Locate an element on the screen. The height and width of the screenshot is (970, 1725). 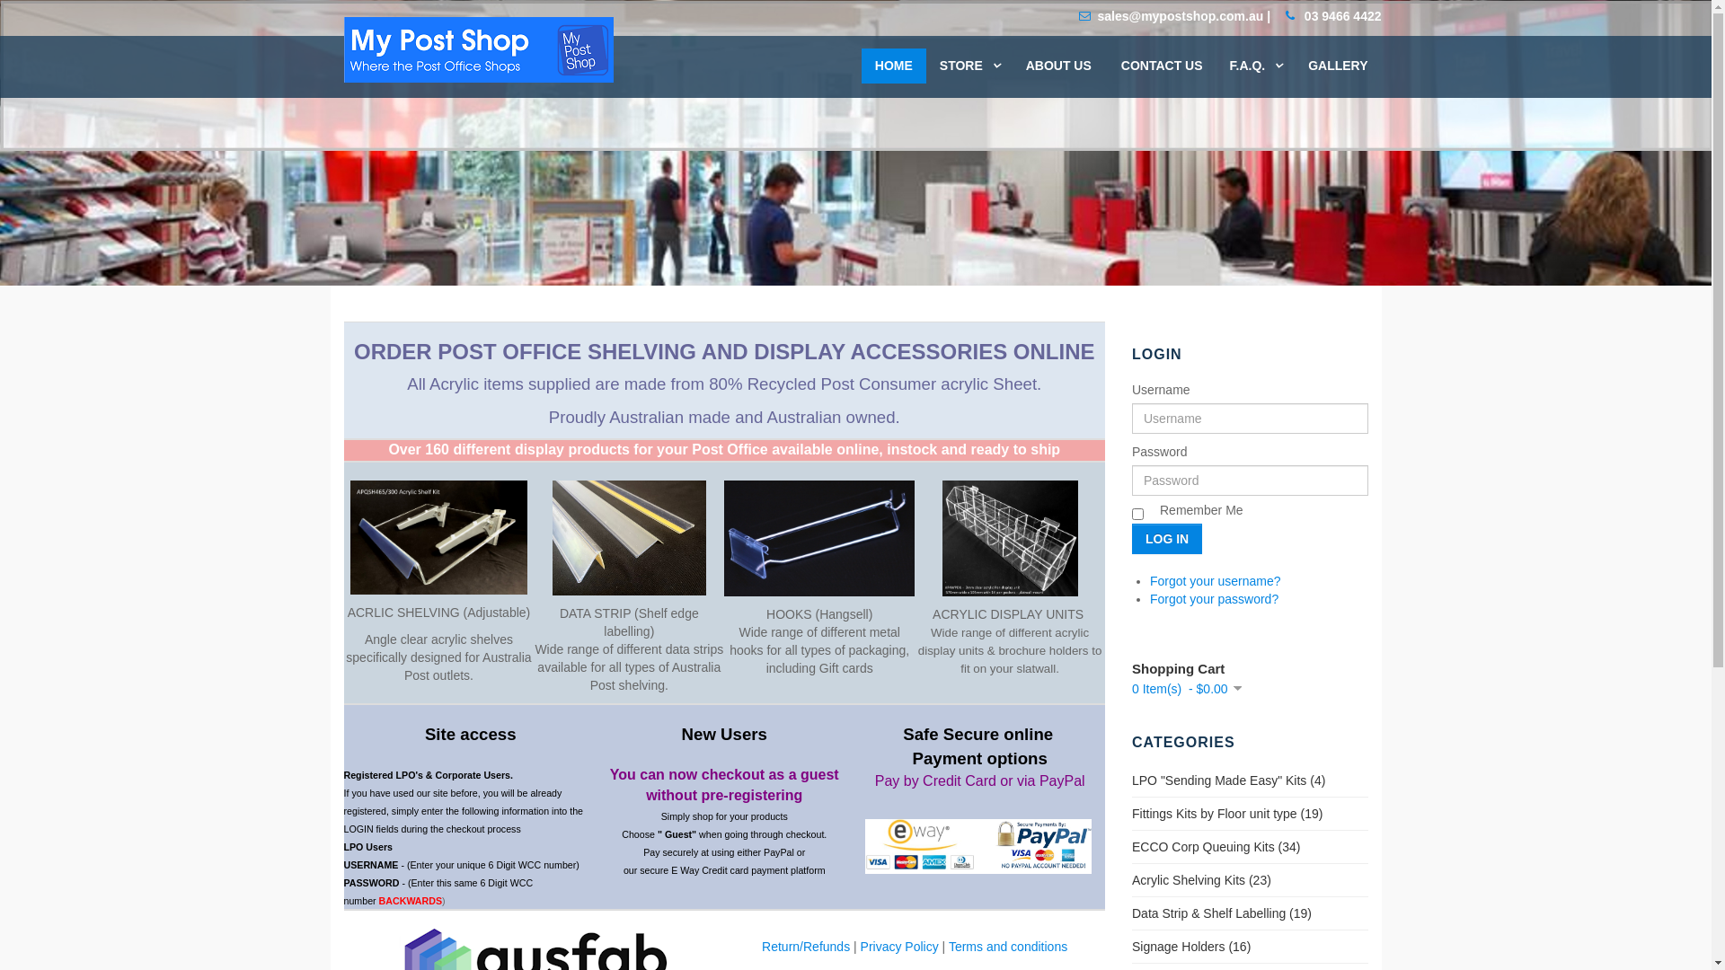
ECCO Corp Queuing Kits (34) is located at coordinates (1216, 847).